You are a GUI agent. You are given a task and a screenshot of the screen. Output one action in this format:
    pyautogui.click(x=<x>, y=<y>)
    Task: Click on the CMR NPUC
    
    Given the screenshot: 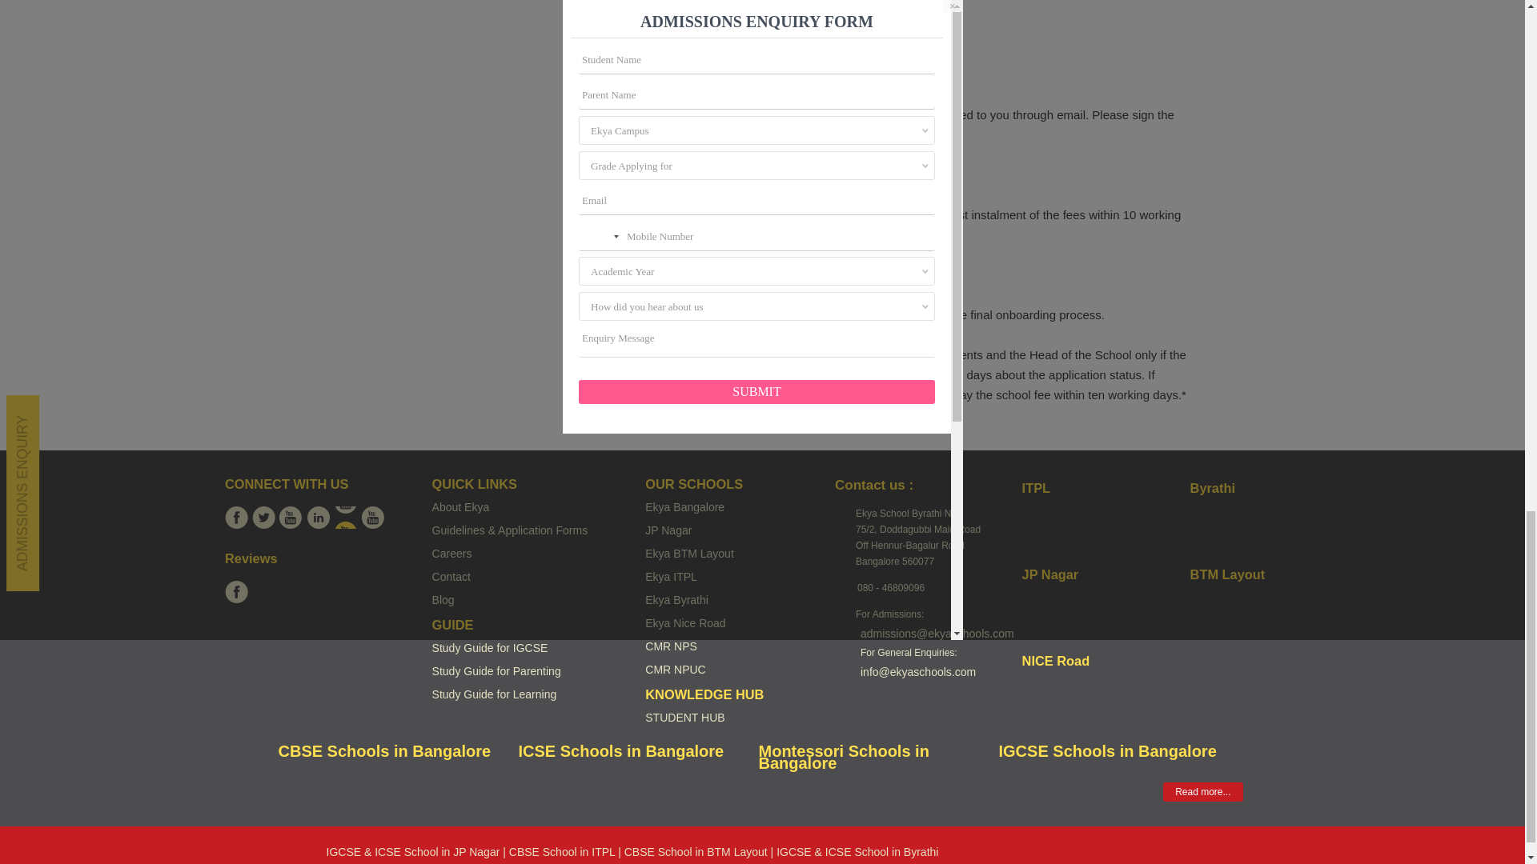 What is the action you would take?
    pyautogui.click(x=676, y=669)
    